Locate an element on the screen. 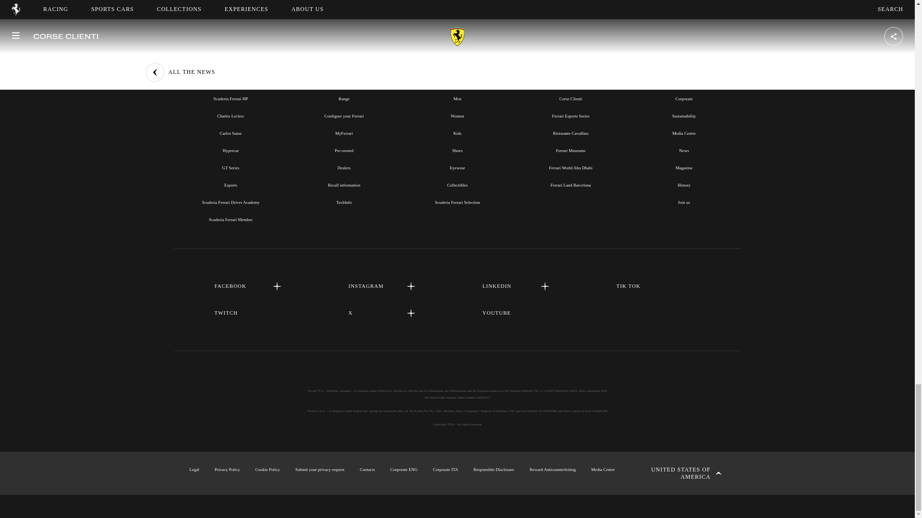 Image resolution: width=922 pixels, height=518 pixels. GT Series is located at coordinates (230, 168).